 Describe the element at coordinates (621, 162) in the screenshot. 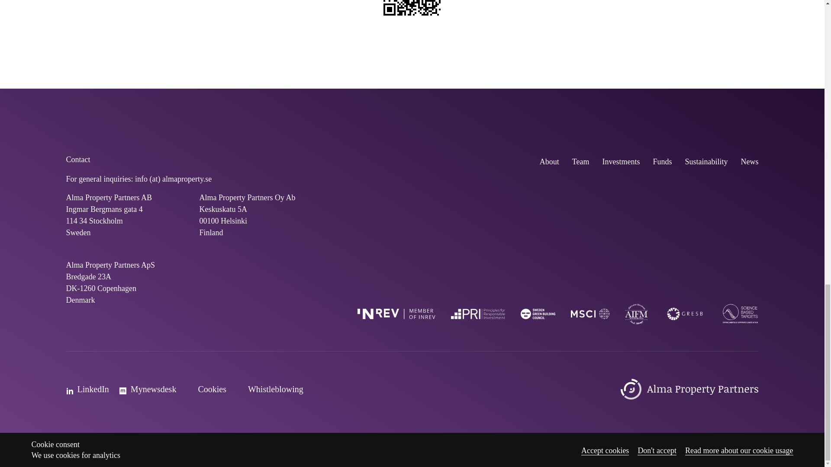

I see `Investments` at that location.